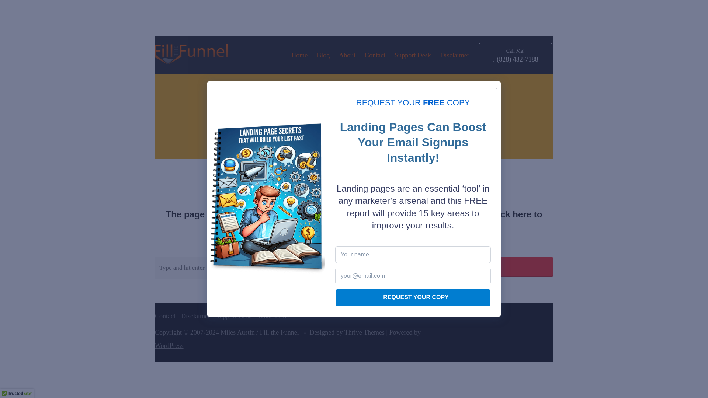 The width and height of the screenshot is (708, 398). What do you see at coordinates (274, 316) in the screenshot?
I see `What we do` at bounding box center [274, 316].